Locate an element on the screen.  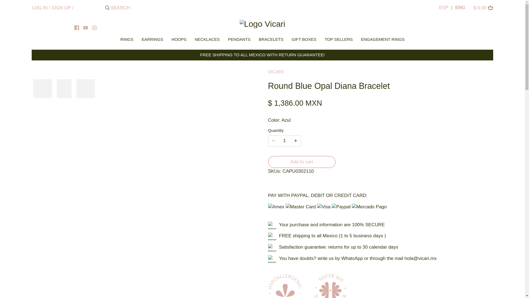
WhatsApp is located at coordinates (352, 258).